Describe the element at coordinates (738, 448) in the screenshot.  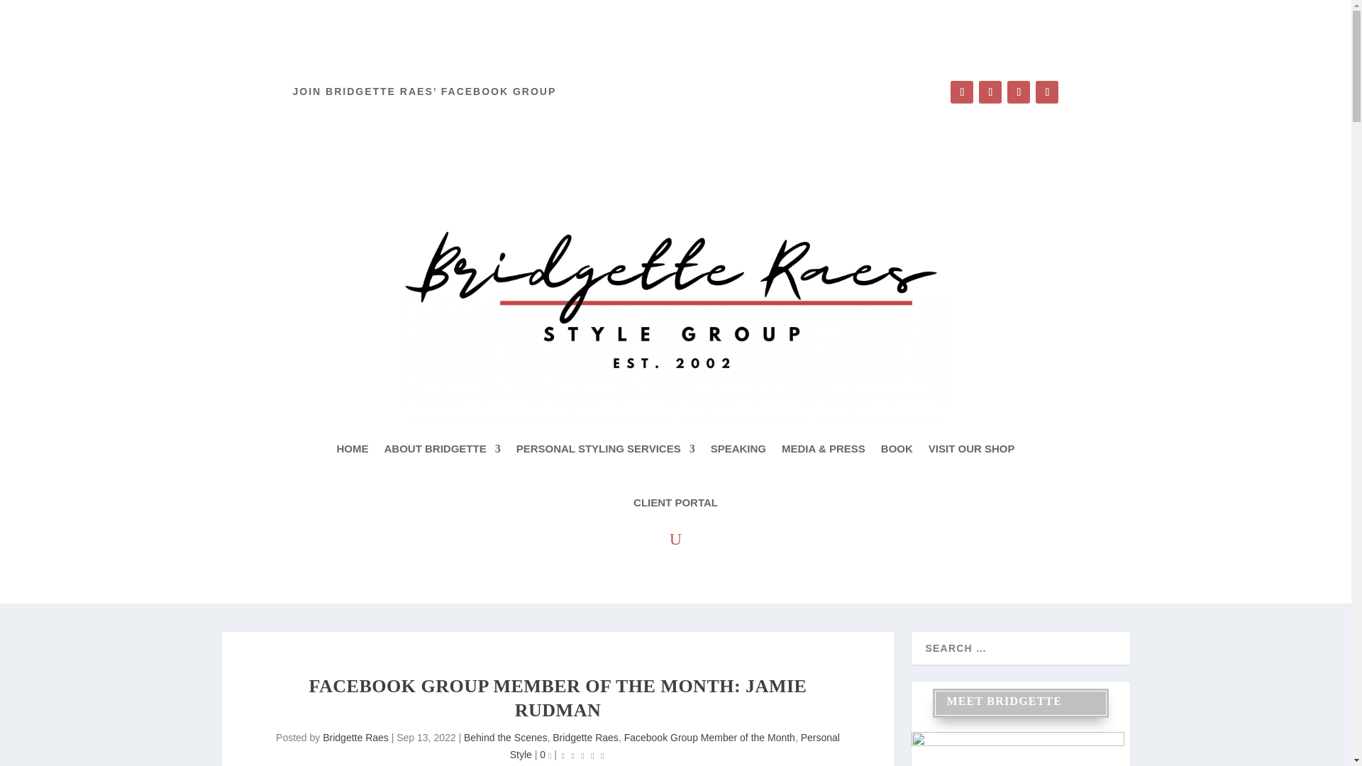
I see `SPEAKING` at that location.